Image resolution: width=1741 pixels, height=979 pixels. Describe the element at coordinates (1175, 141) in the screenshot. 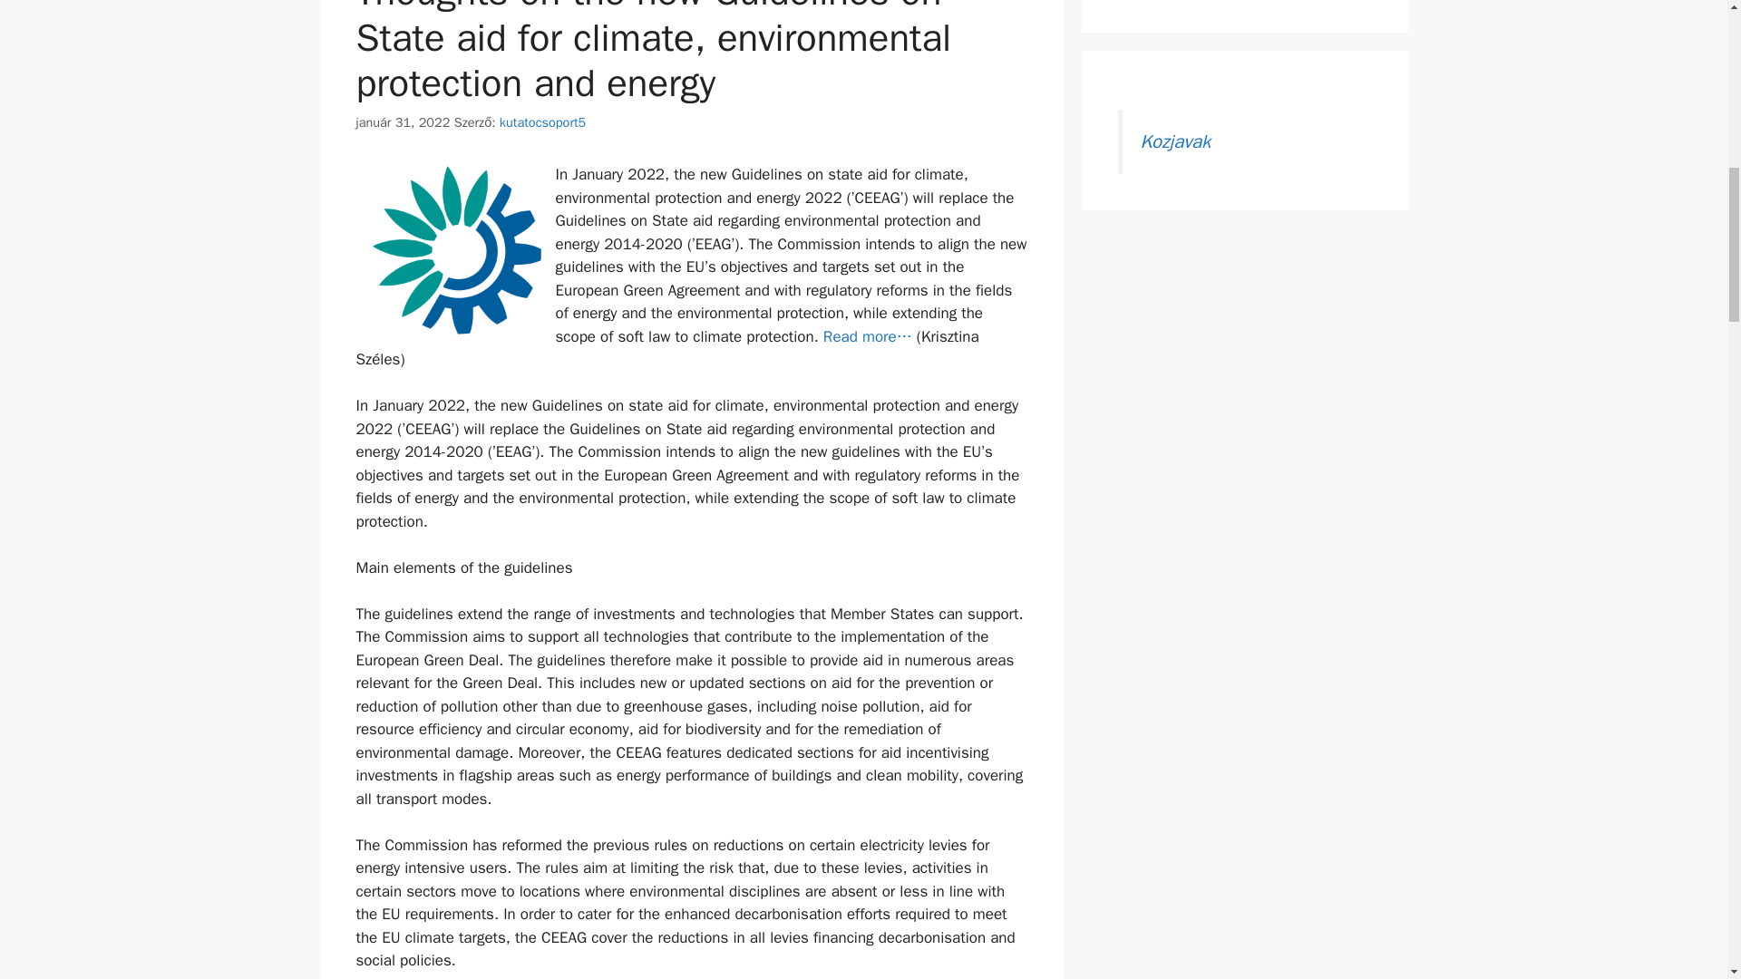

I see `Kozjavak` at that location.